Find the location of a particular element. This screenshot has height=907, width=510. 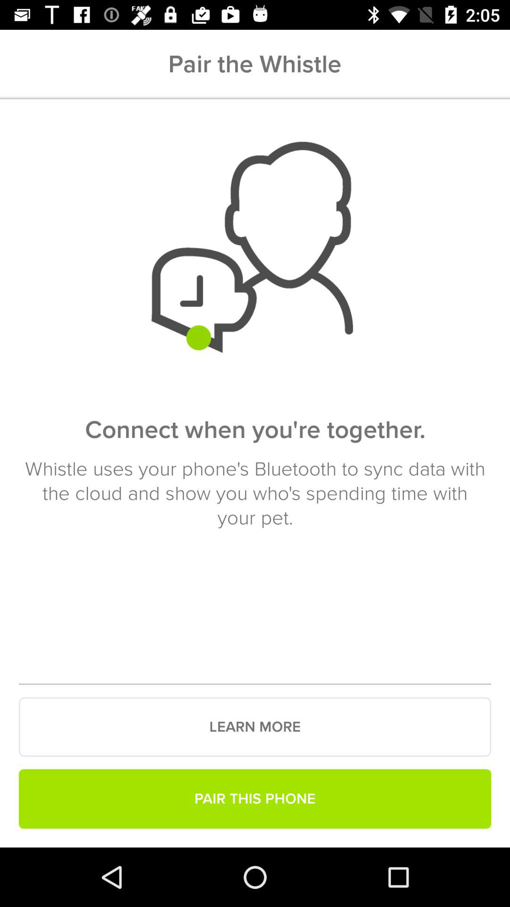

select the learn more icon is located at coordinates (255, 727).